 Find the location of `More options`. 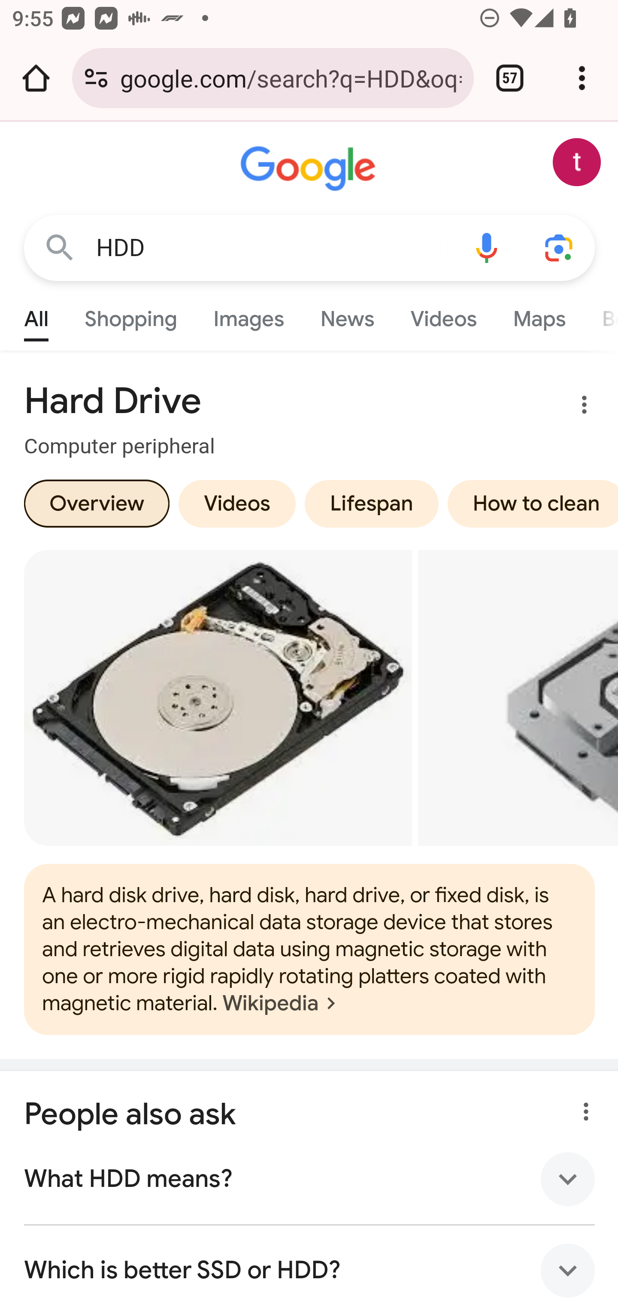

More options is located at coordinates (574, 407).